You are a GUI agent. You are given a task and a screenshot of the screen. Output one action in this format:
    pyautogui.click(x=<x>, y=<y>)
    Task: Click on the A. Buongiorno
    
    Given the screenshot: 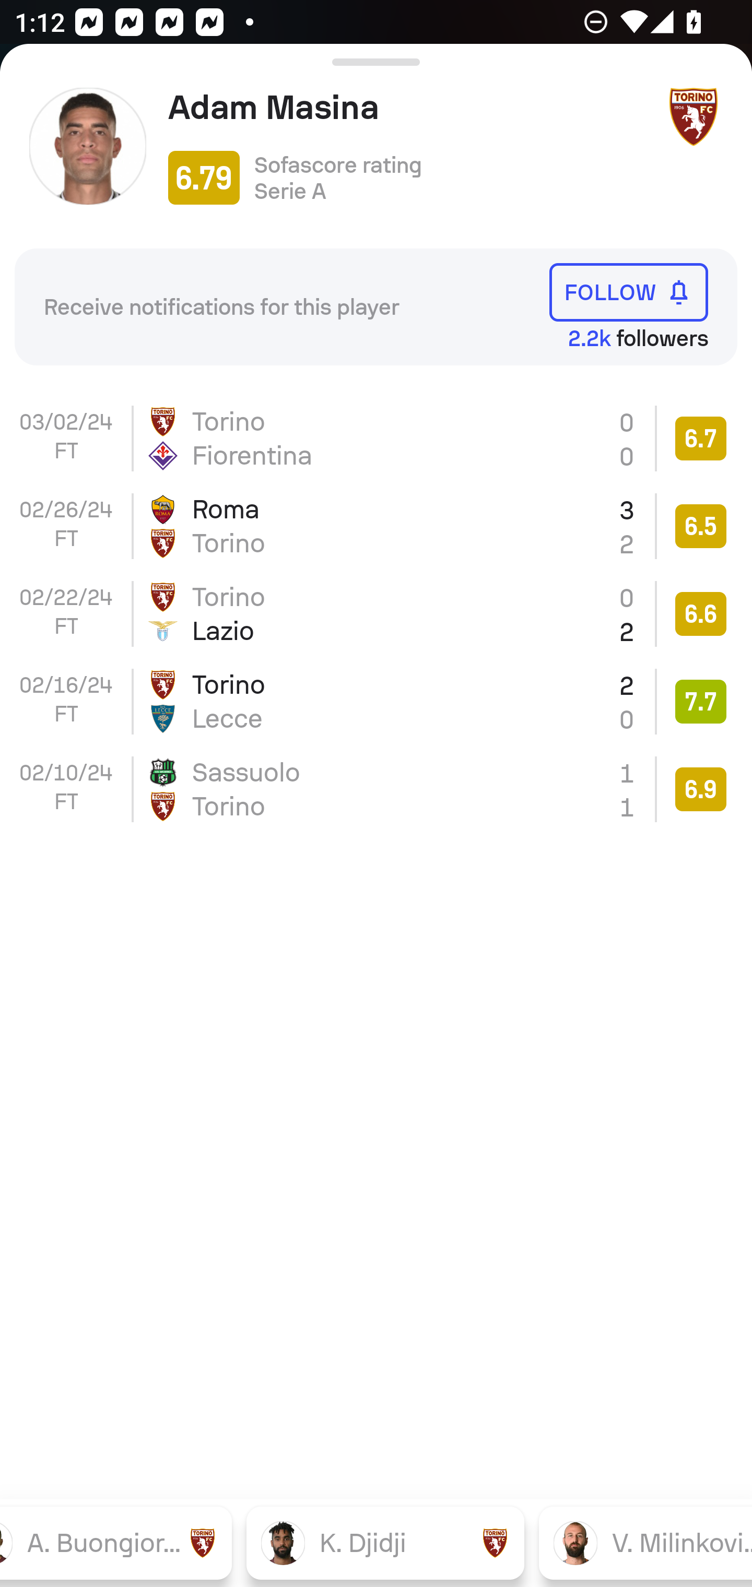 What is the action you would take?
    pyautogui.click(x=116, y=1542)
    